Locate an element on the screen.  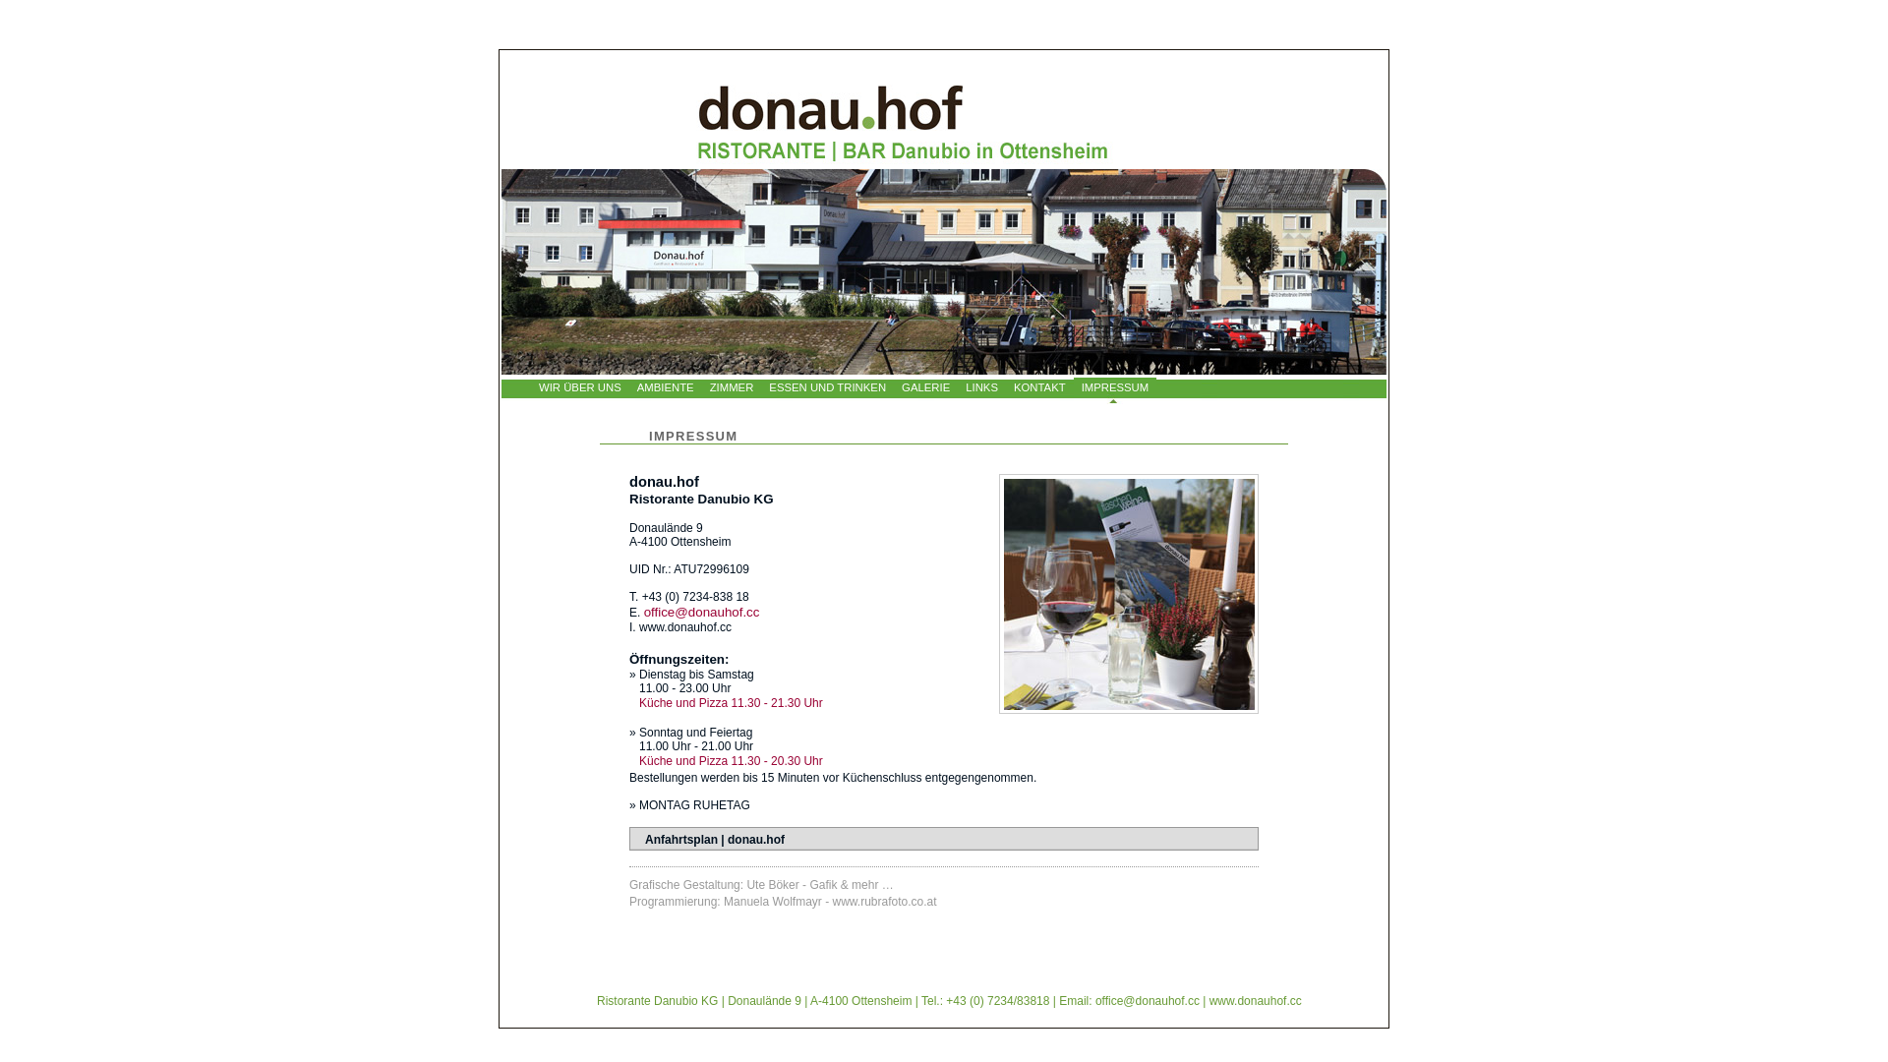
IMPRESSUM is located at coordinates (1115, 391).